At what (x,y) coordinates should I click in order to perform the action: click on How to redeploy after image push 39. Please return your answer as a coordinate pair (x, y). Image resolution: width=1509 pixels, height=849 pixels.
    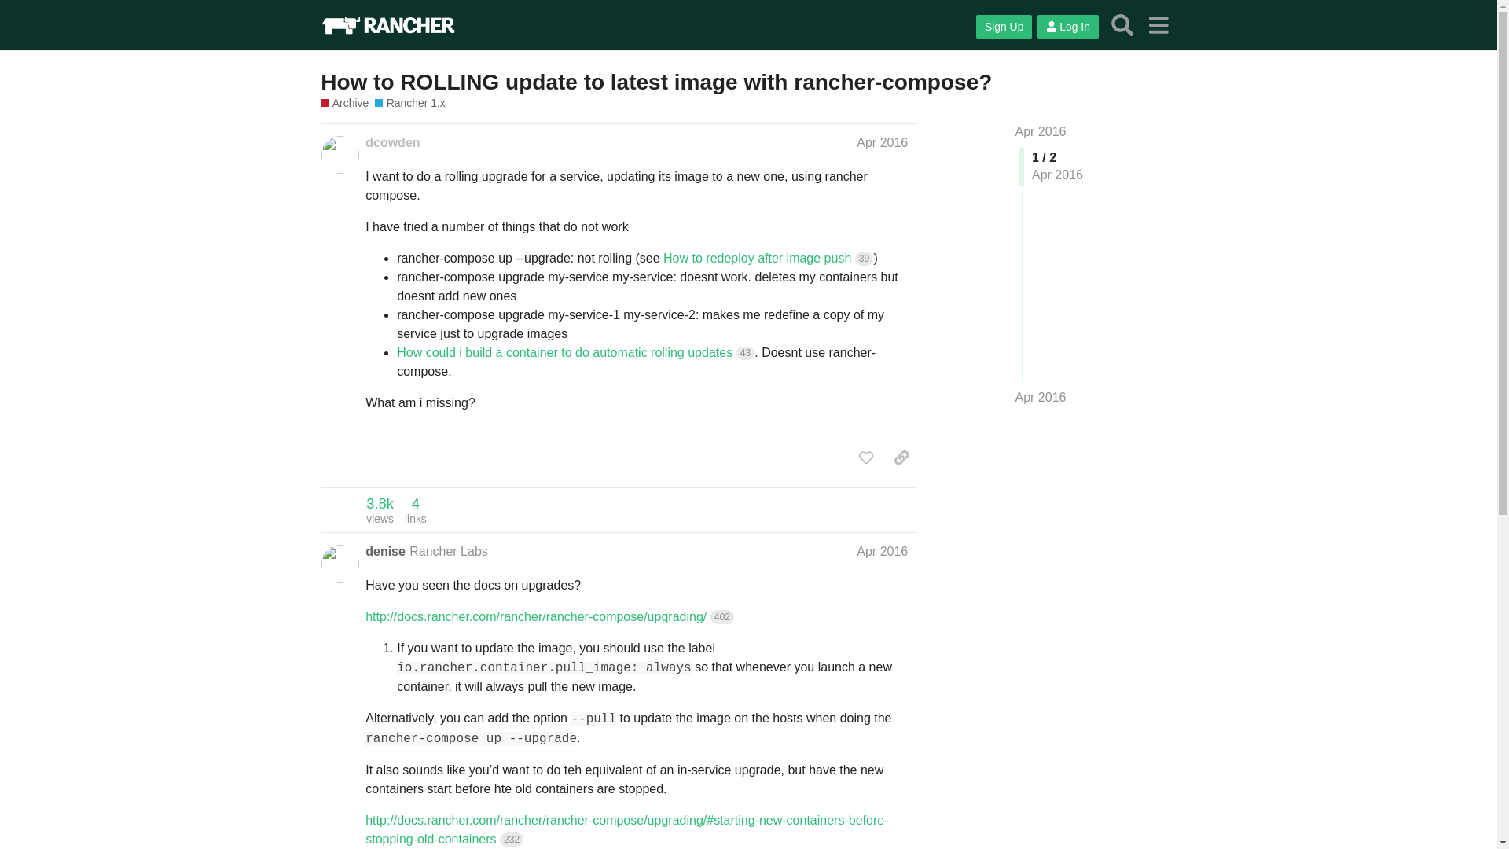
    Looking at the image, I should click on (511, 839).